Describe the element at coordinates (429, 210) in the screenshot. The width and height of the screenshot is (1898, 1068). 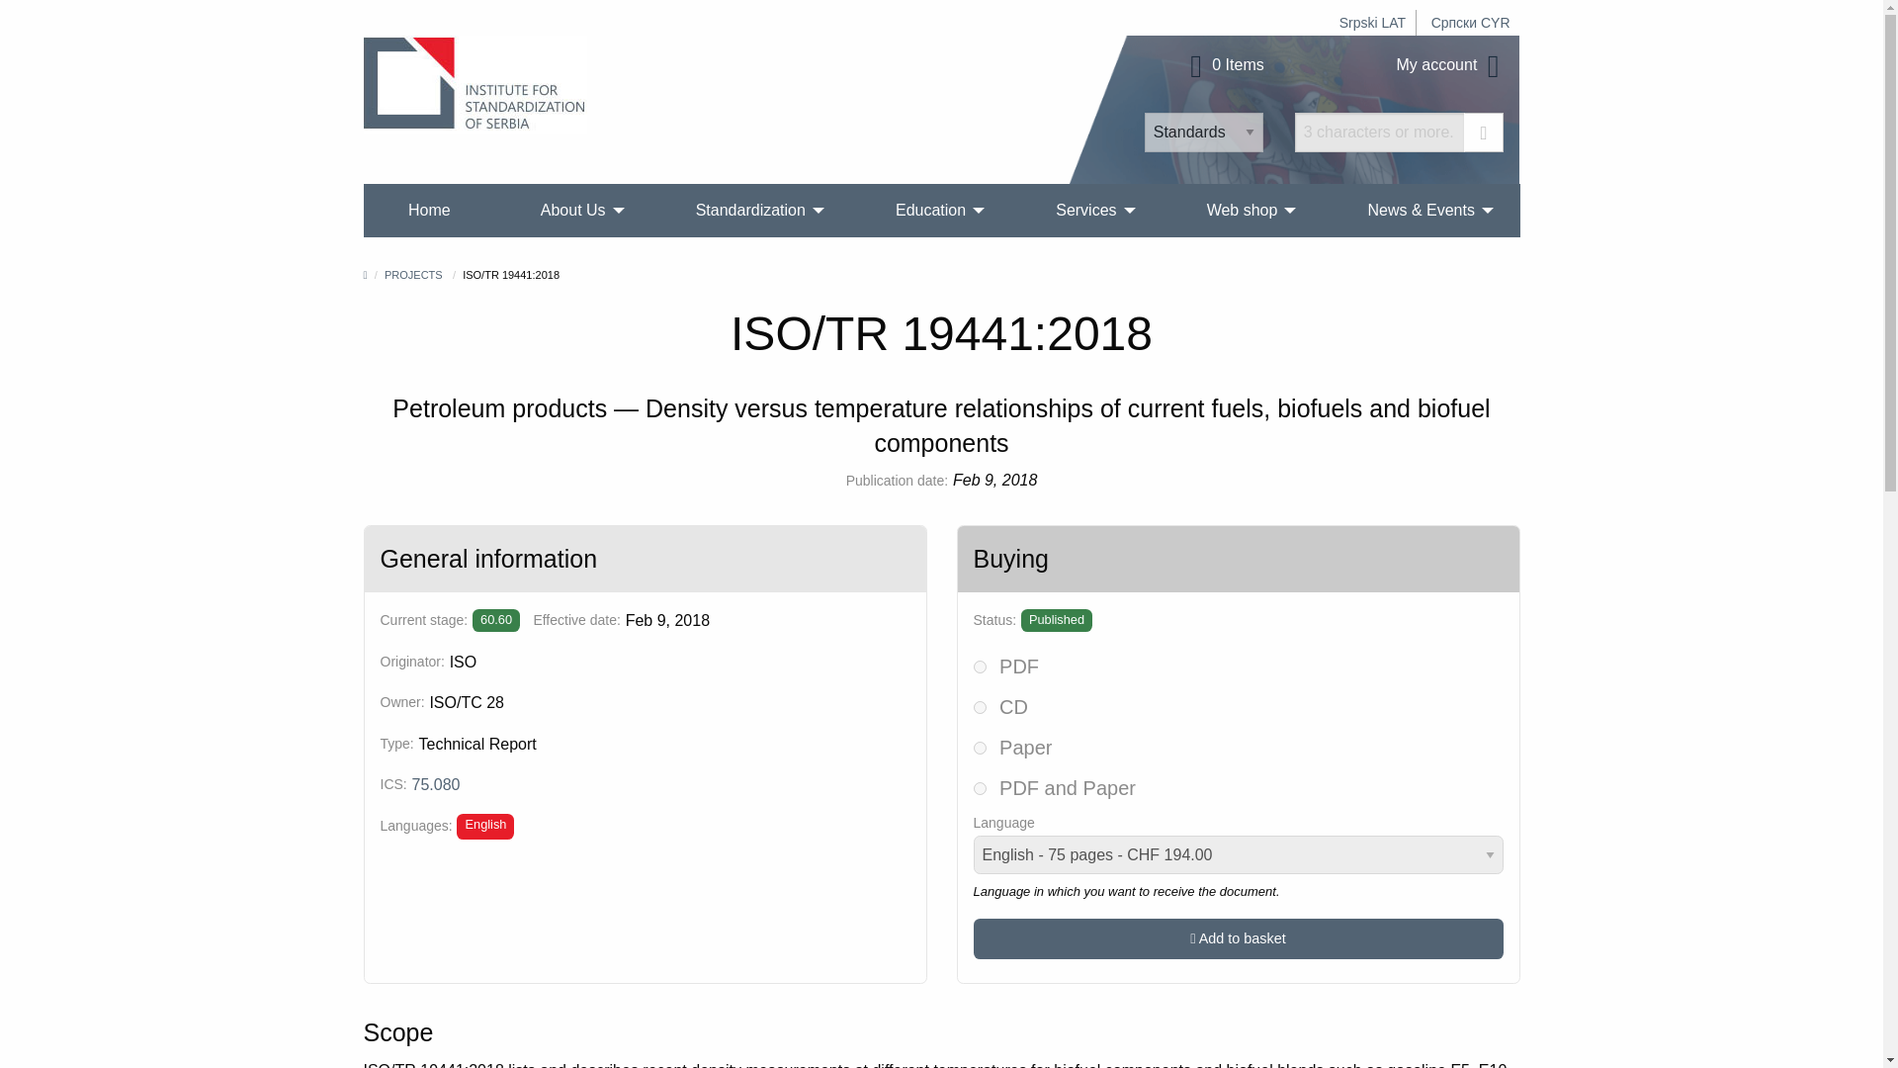
I see `Home` at that location.